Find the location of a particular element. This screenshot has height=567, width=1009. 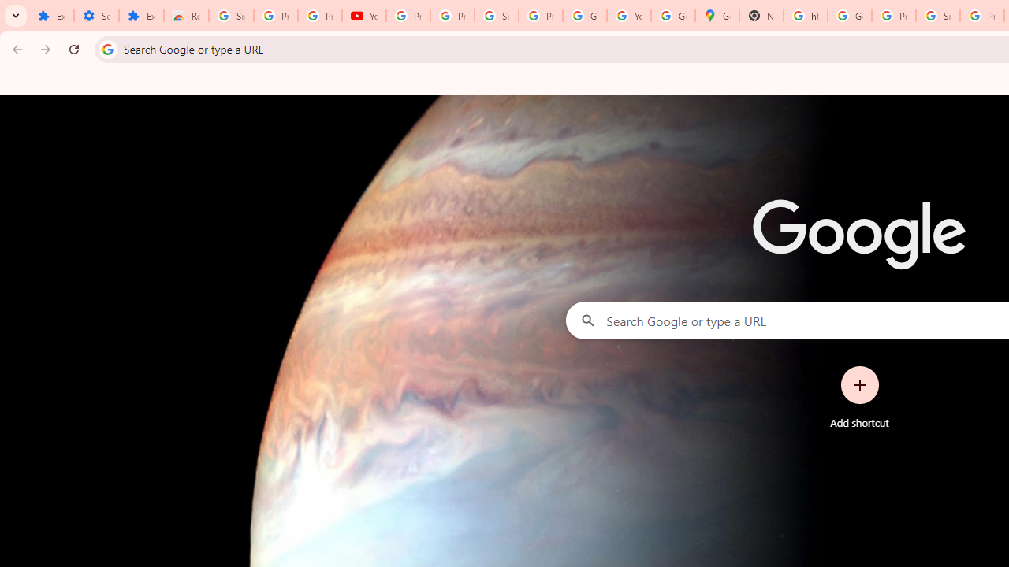

Google Maps is located at coordinates (717, 16).